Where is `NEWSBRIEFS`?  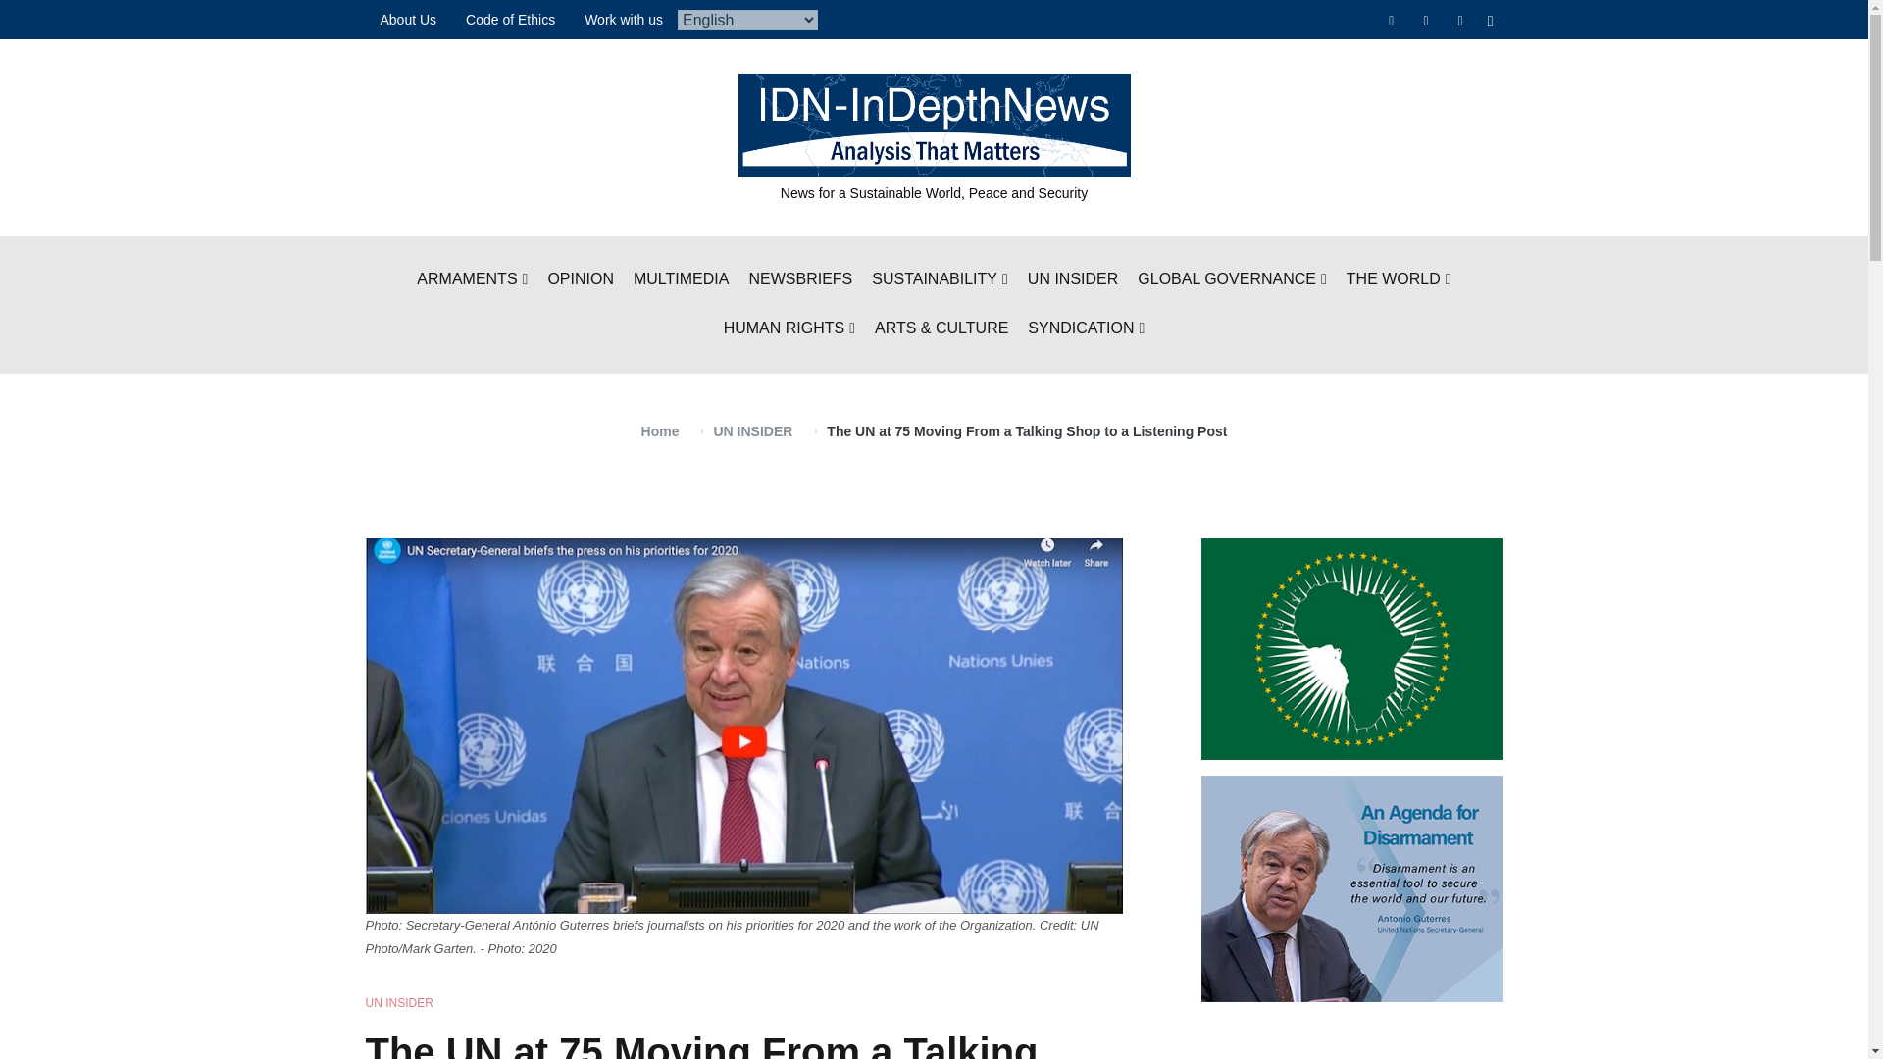
NEWSBRIEFS is located at coordinates (800, 280).